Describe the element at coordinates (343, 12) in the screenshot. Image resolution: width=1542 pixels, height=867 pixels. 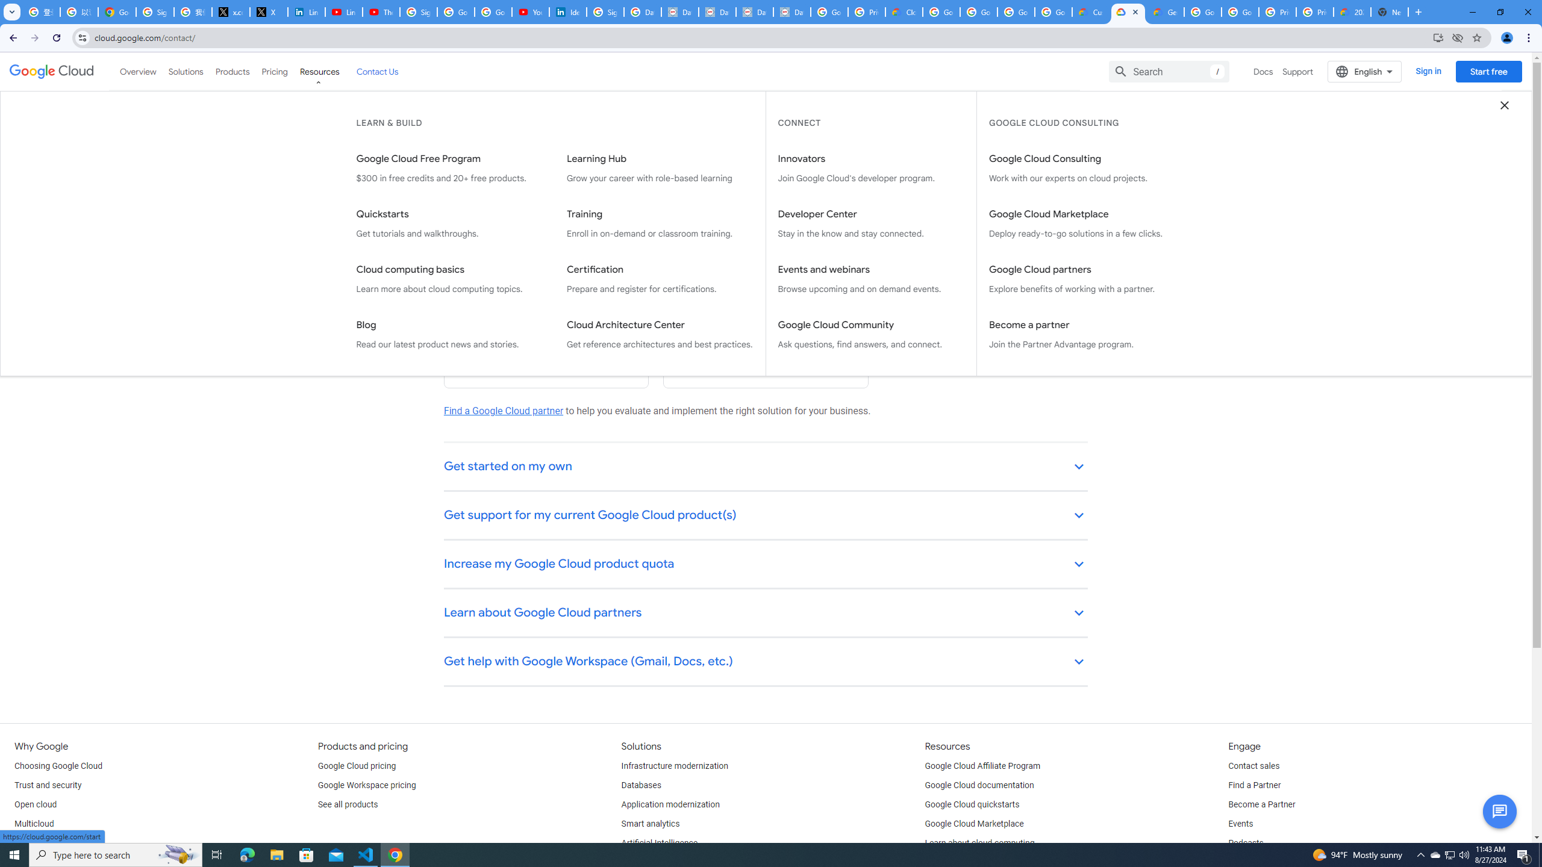
I see `LinkedIn - YouTube` at that location.